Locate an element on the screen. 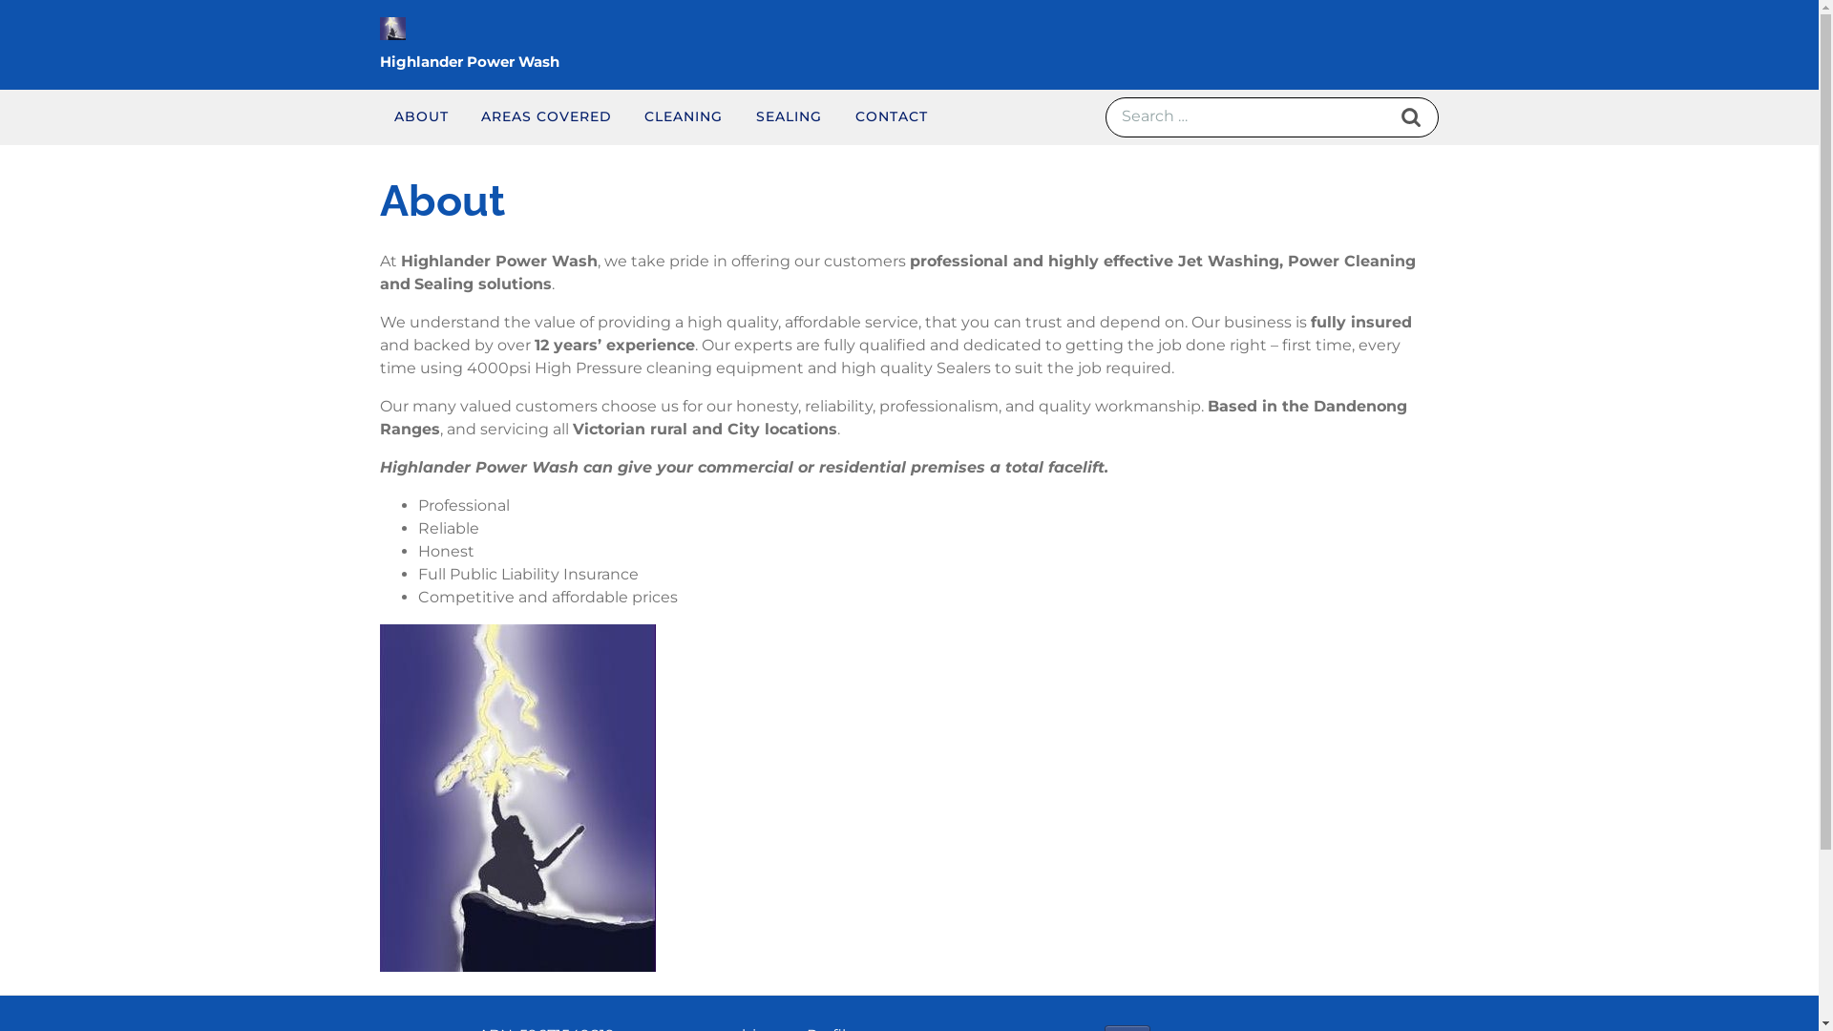 The height and width of the screenshot is (1031, 1833). CONTACT is located at coordinates (891, 116).